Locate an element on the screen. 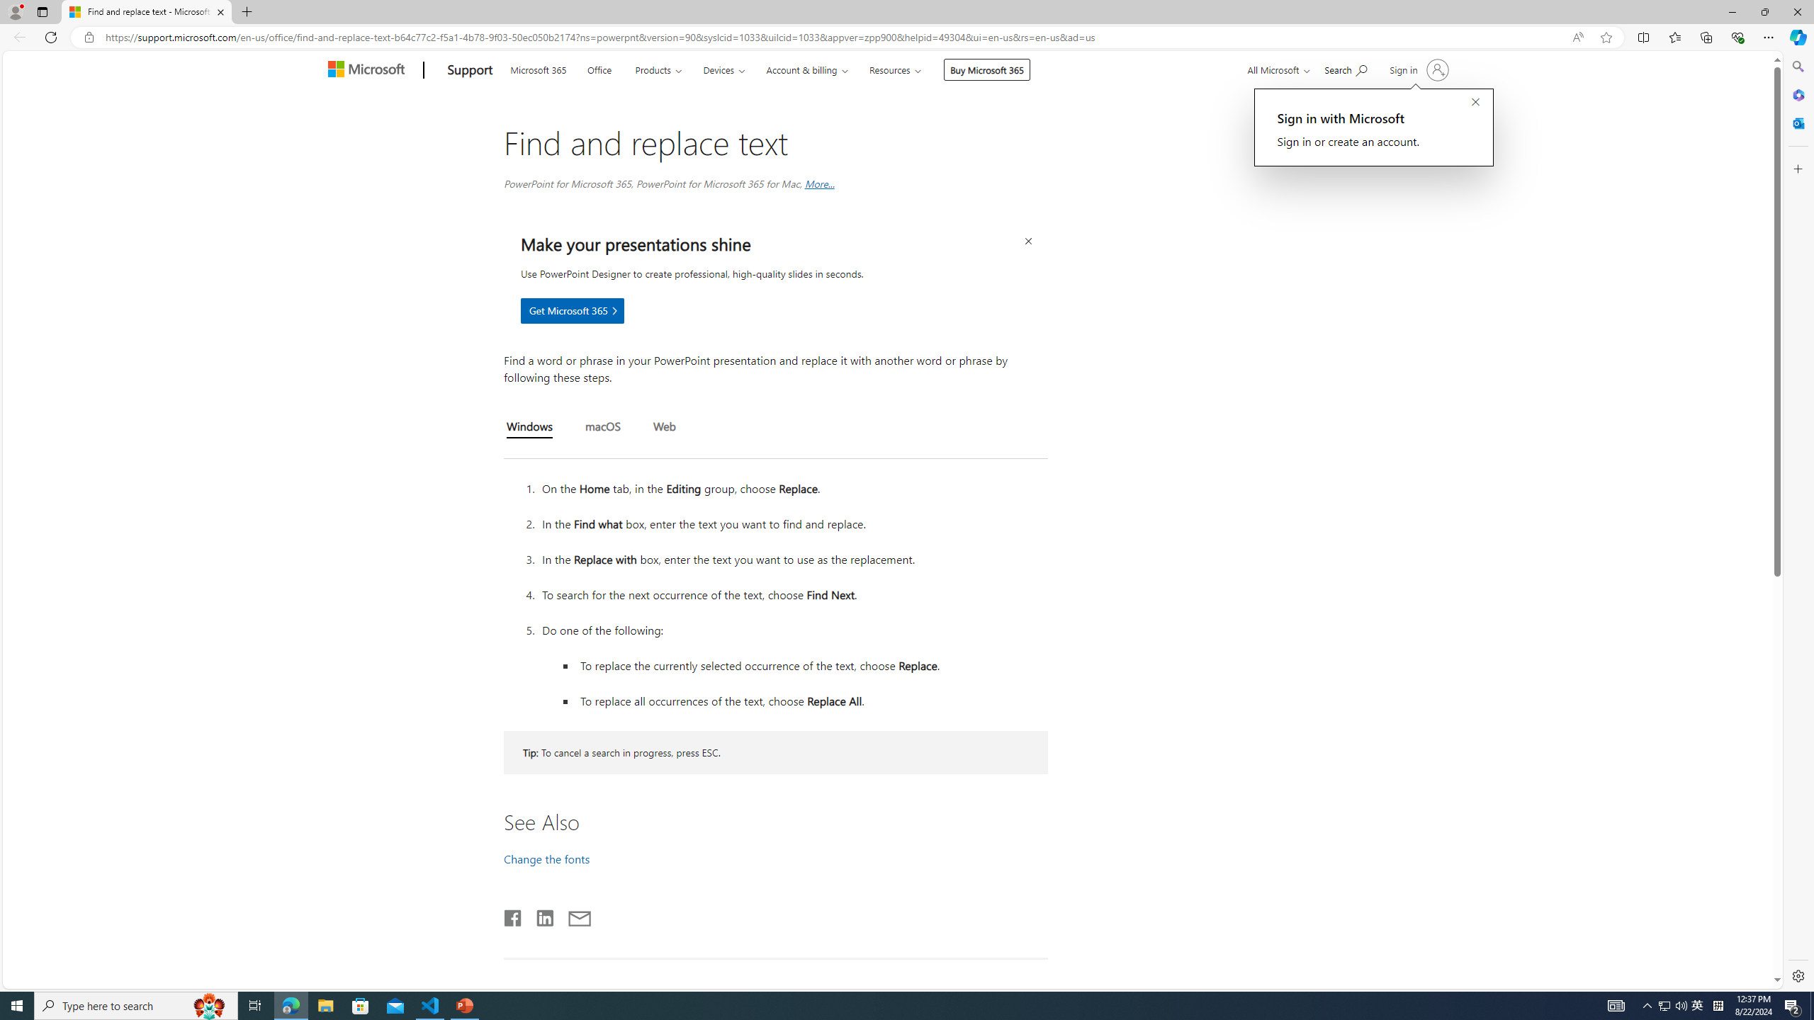 Image resolution: width=1814 pixels, height=1020 pixels. Close Ad is located at coordinates (1028, 242).